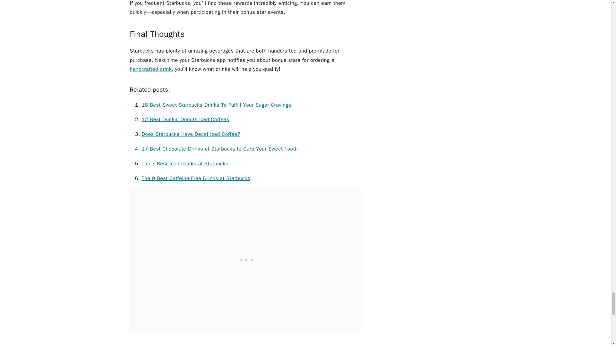 Image resolution: width=616 pixels, height=346 pixels. Describe the element at coordinates (185, 163) in the screenshot. I see `The 7 Best Iced Drinks at Starbucks` at that location.